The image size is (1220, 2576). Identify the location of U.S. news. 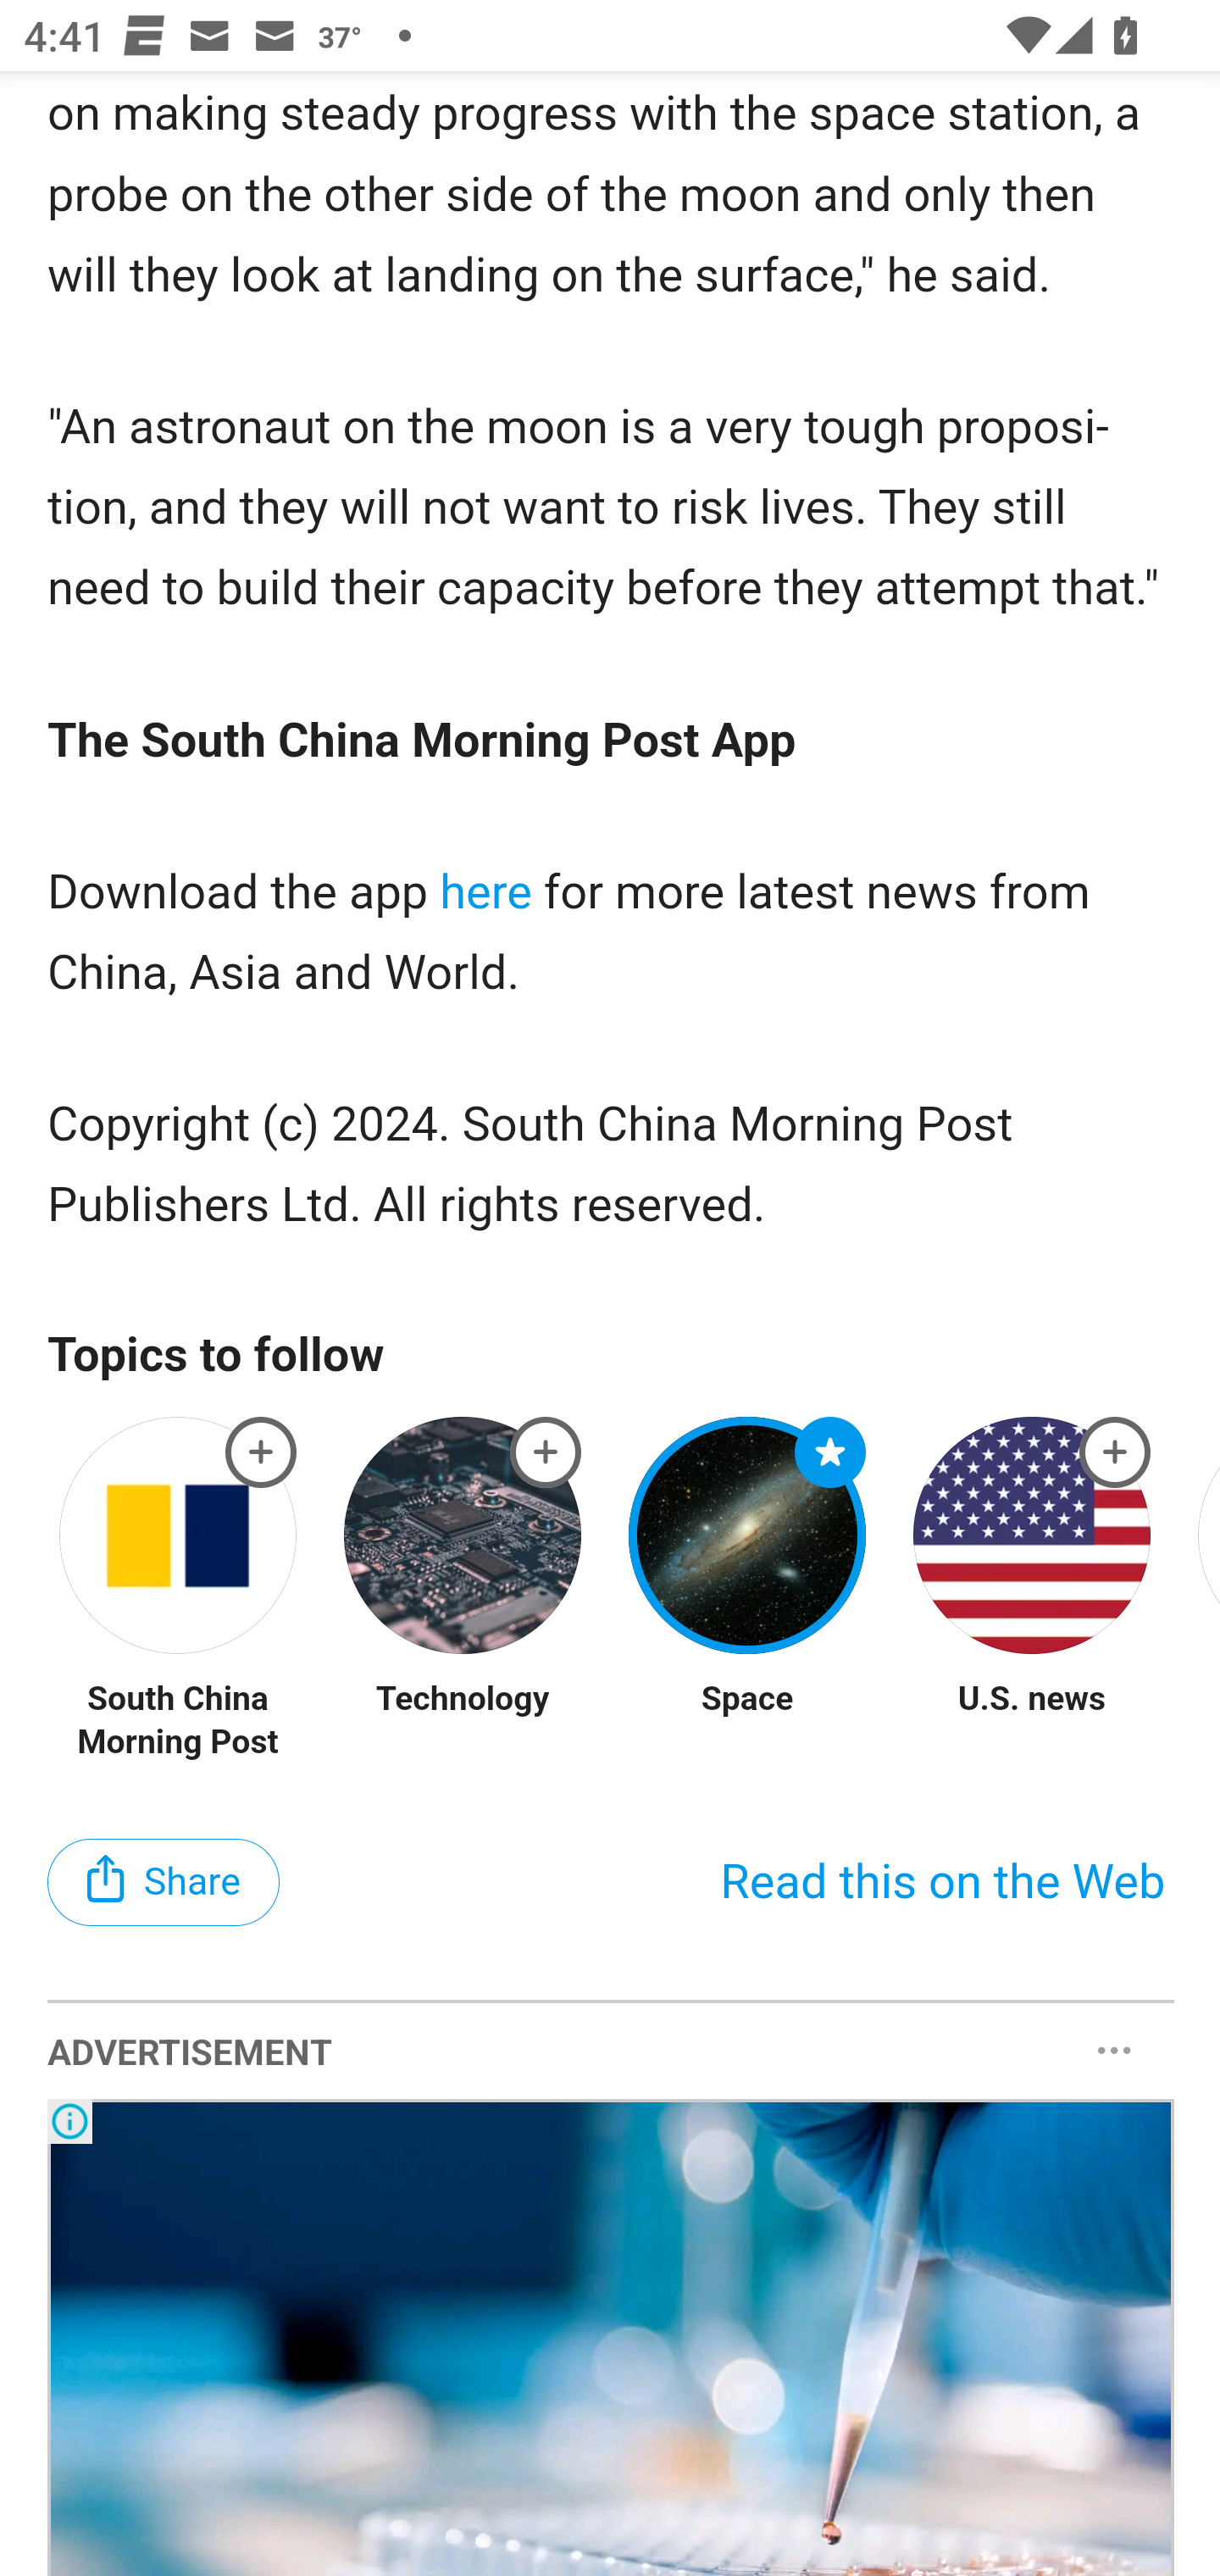
(1032, 1702).